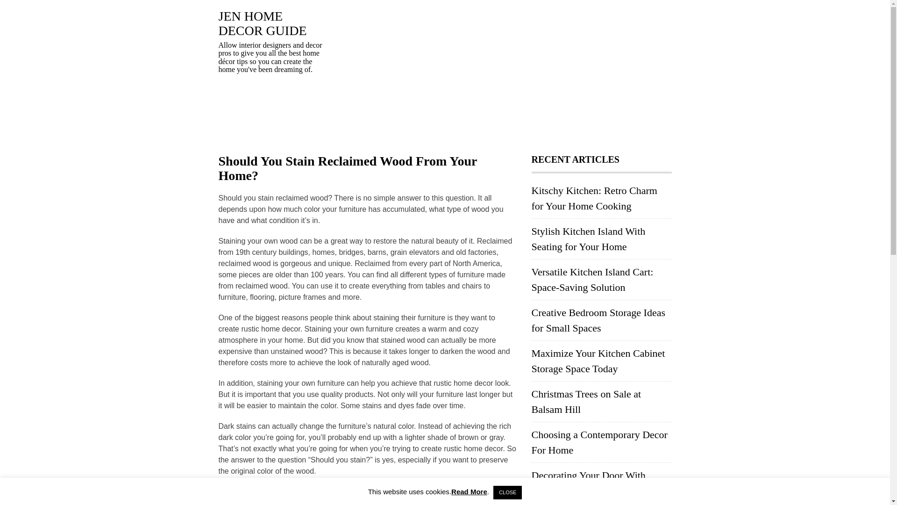 The image size is (897, 505). Describe the element at coordinates (598, 361) in the screenshot. I see `Maximize Your Kitchen Cabinet Storage Space Today` at that location.